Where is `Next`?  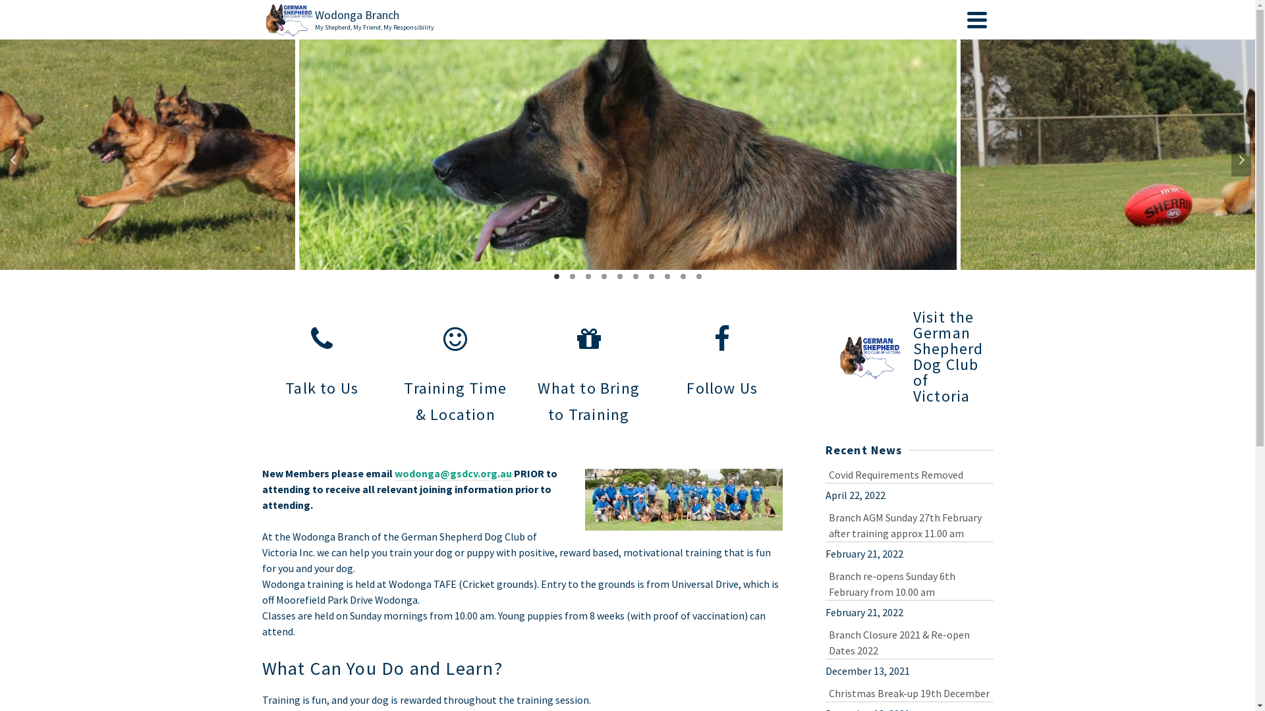
Next is located at coordinates (1241, 160).